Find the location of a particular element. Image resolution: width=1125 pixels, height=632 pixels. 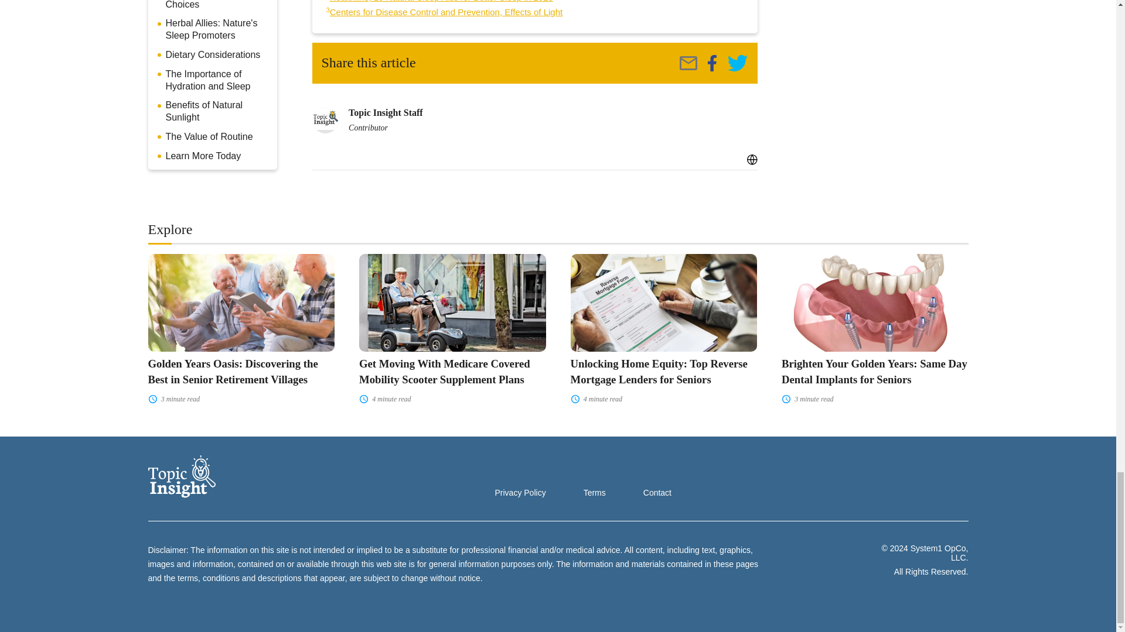

Healthline, 10 Natural Sleep Aids for Better Sleep in 2023 is located at coordinates (441, 1).